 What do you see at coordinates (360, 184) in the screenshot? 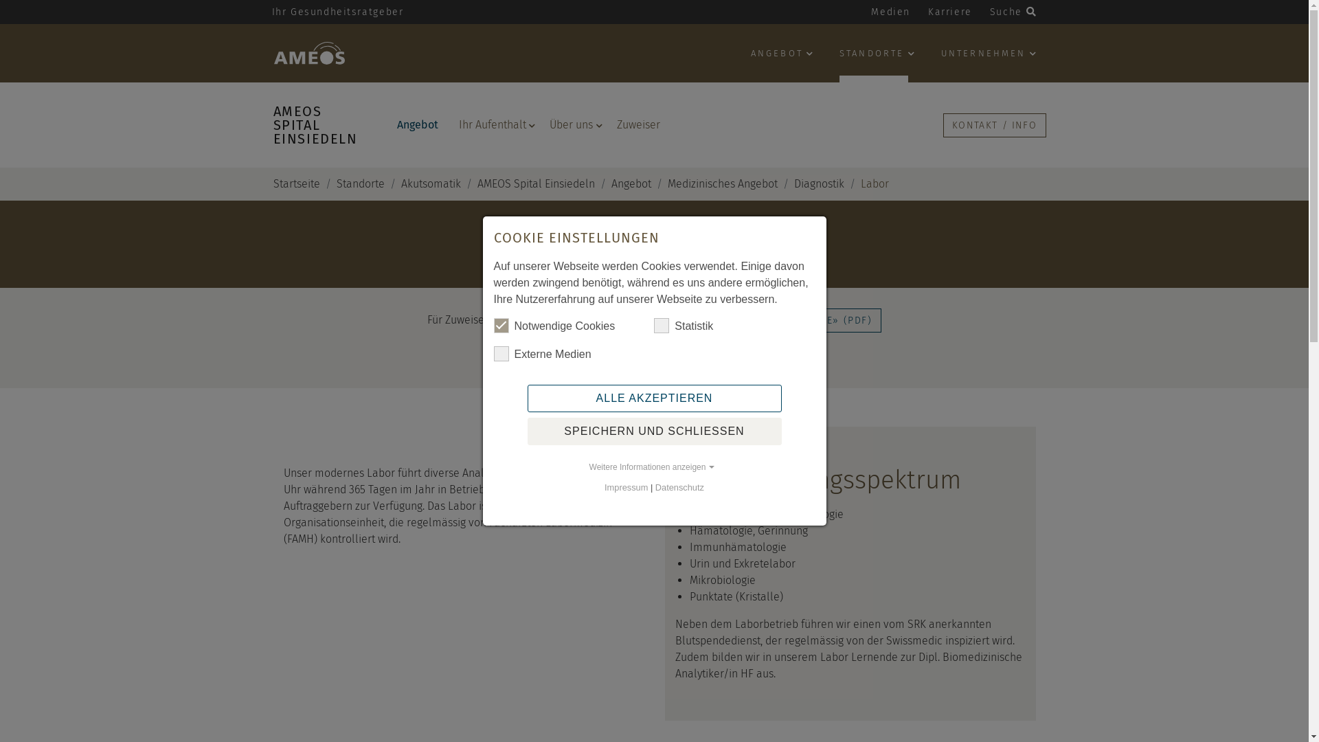
I see `Standorte` at bounding box center [360, 184].